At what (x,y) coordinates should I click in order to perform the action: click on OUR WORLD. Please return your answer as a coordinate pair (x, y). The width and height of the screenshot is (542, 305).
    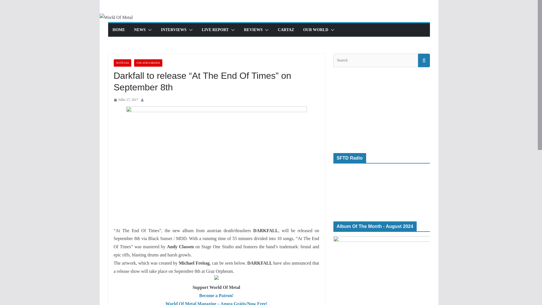
    Looking at the image, I should click on (316, 30).